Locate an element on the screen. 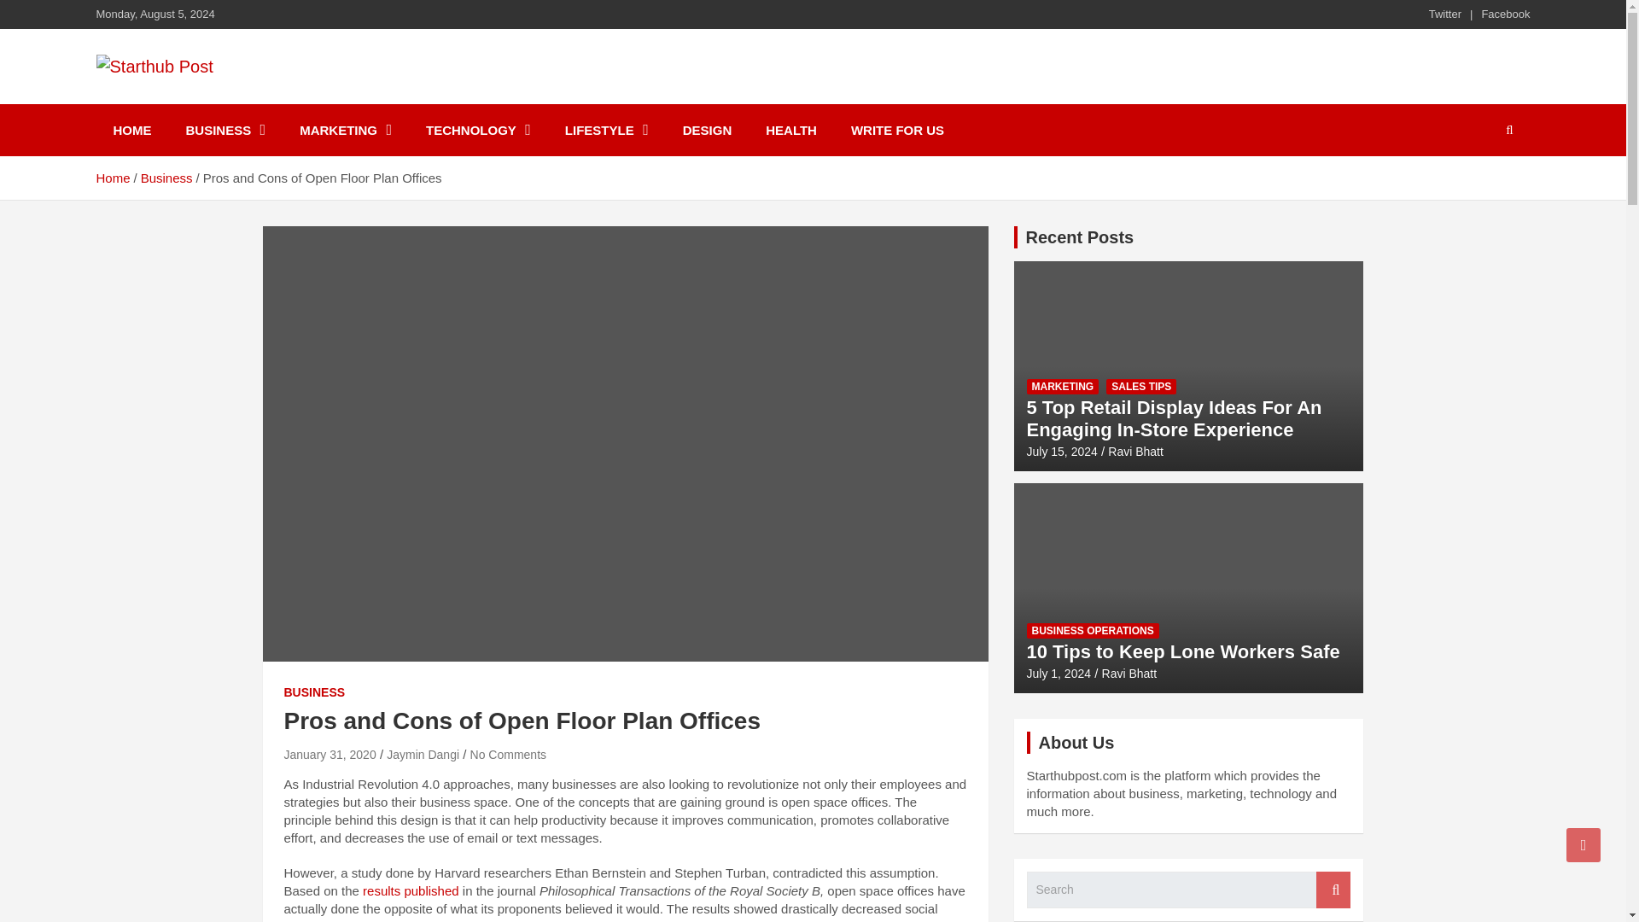  Go to Top is located at coordinates (1584, 844).